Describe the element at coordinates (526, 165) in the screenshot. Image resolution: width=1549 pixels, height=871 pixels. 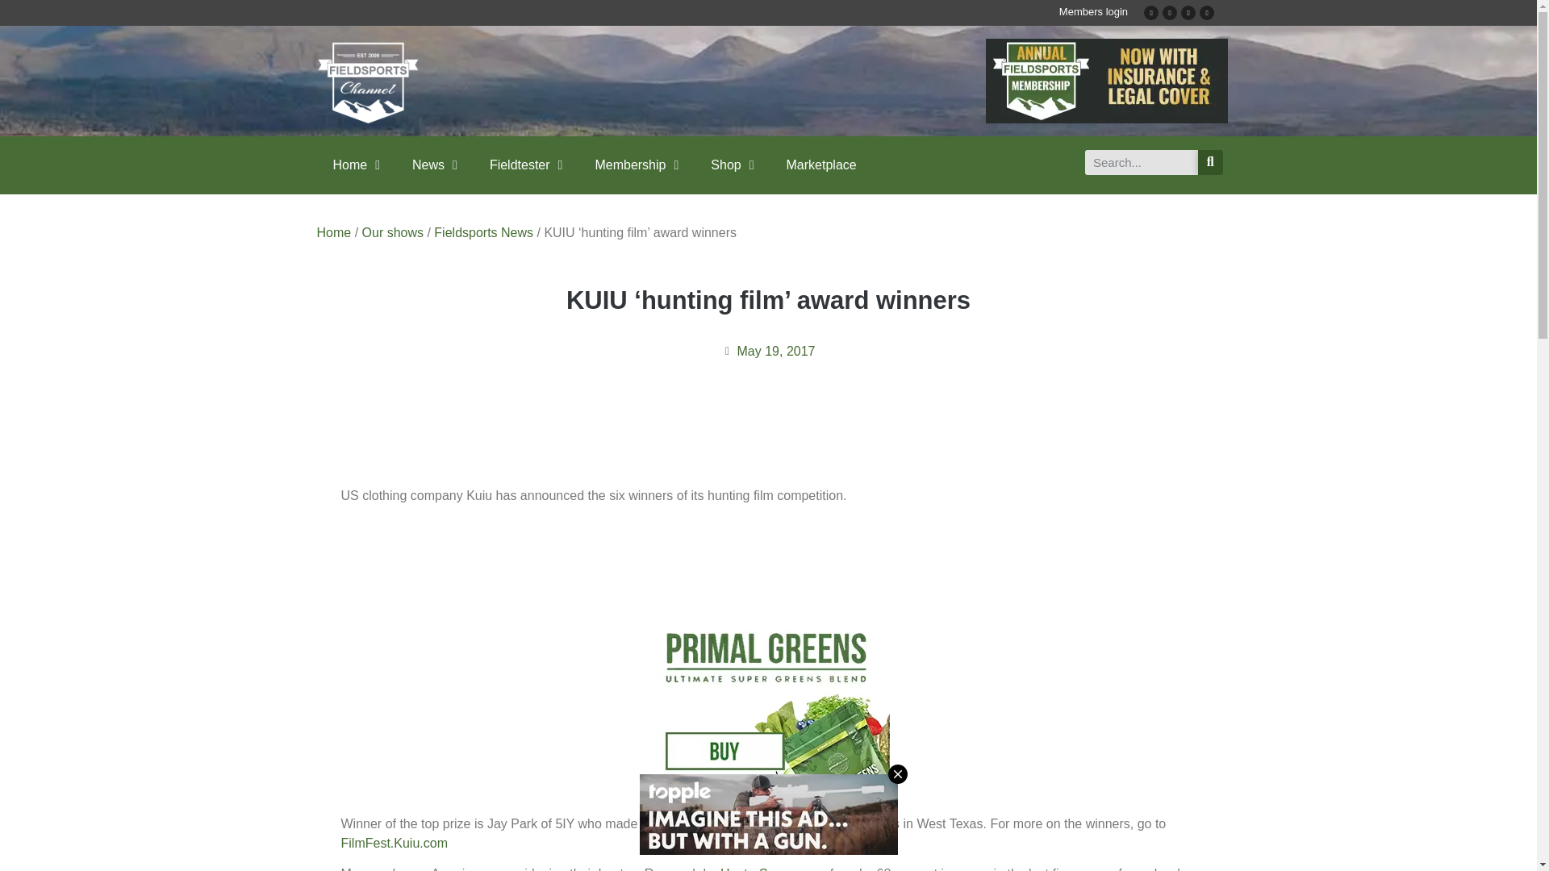
I see `Fieldtester` at that location.